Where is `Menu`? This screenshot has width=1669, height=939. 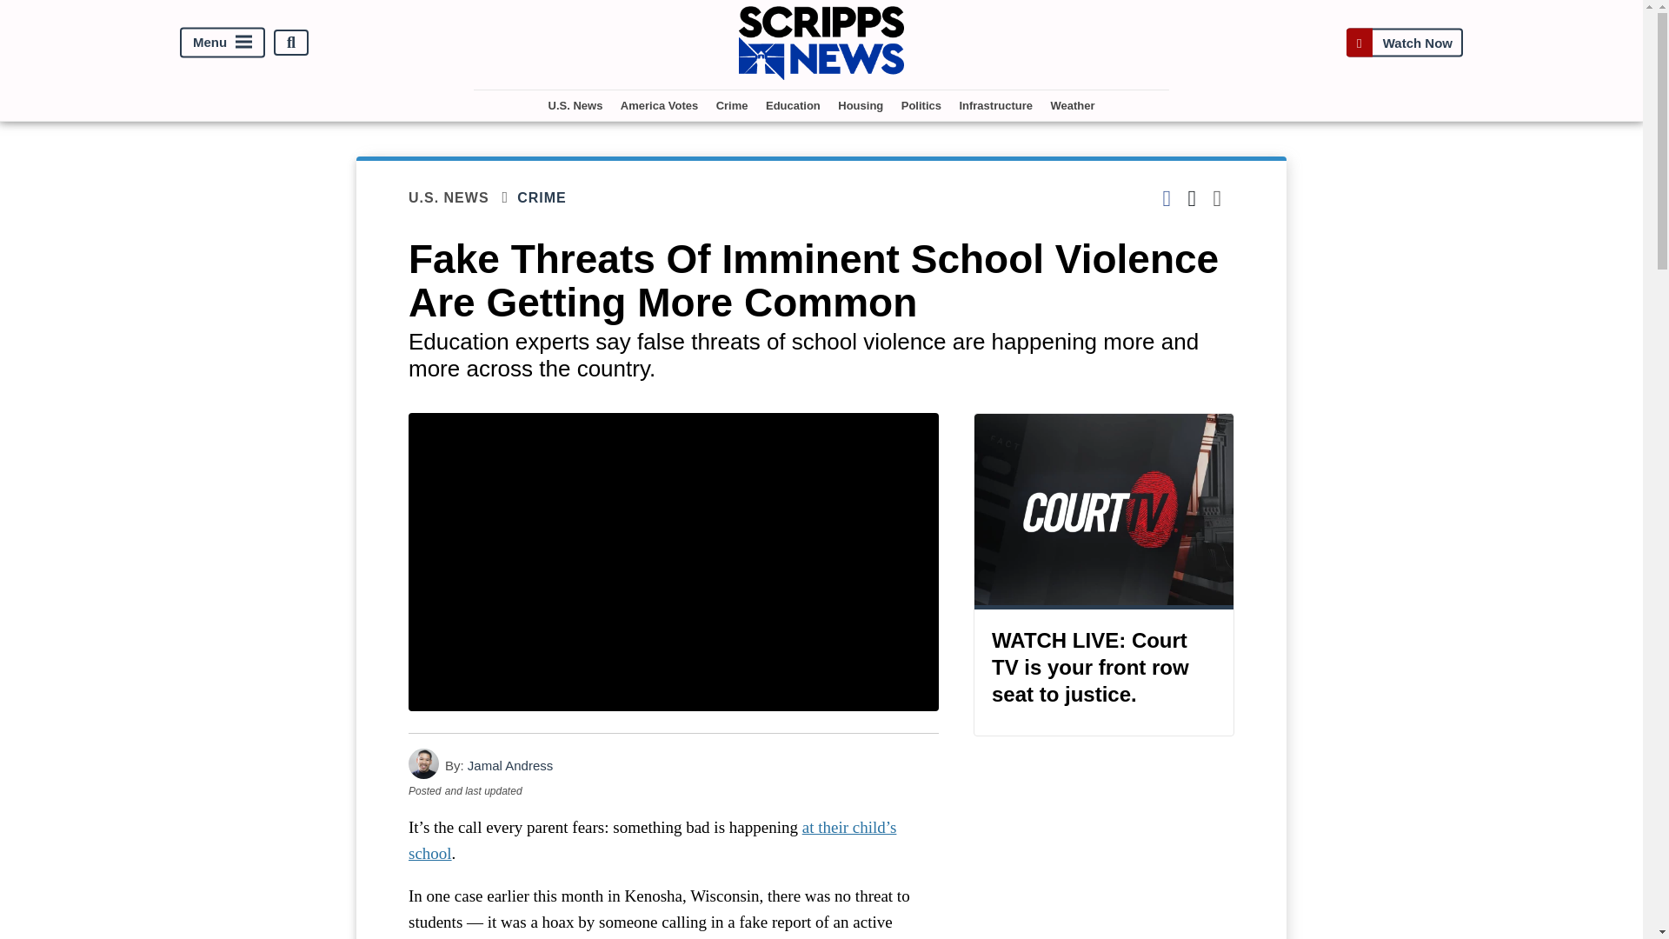 Menu is located at coordinates (223, 43).